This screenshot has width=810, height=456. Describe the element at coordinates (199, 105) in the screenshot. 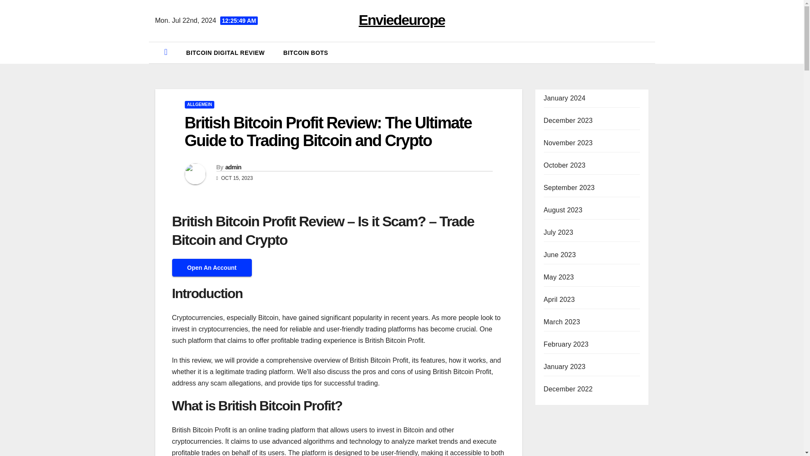

I see `ALLGEMEIN` at that location.